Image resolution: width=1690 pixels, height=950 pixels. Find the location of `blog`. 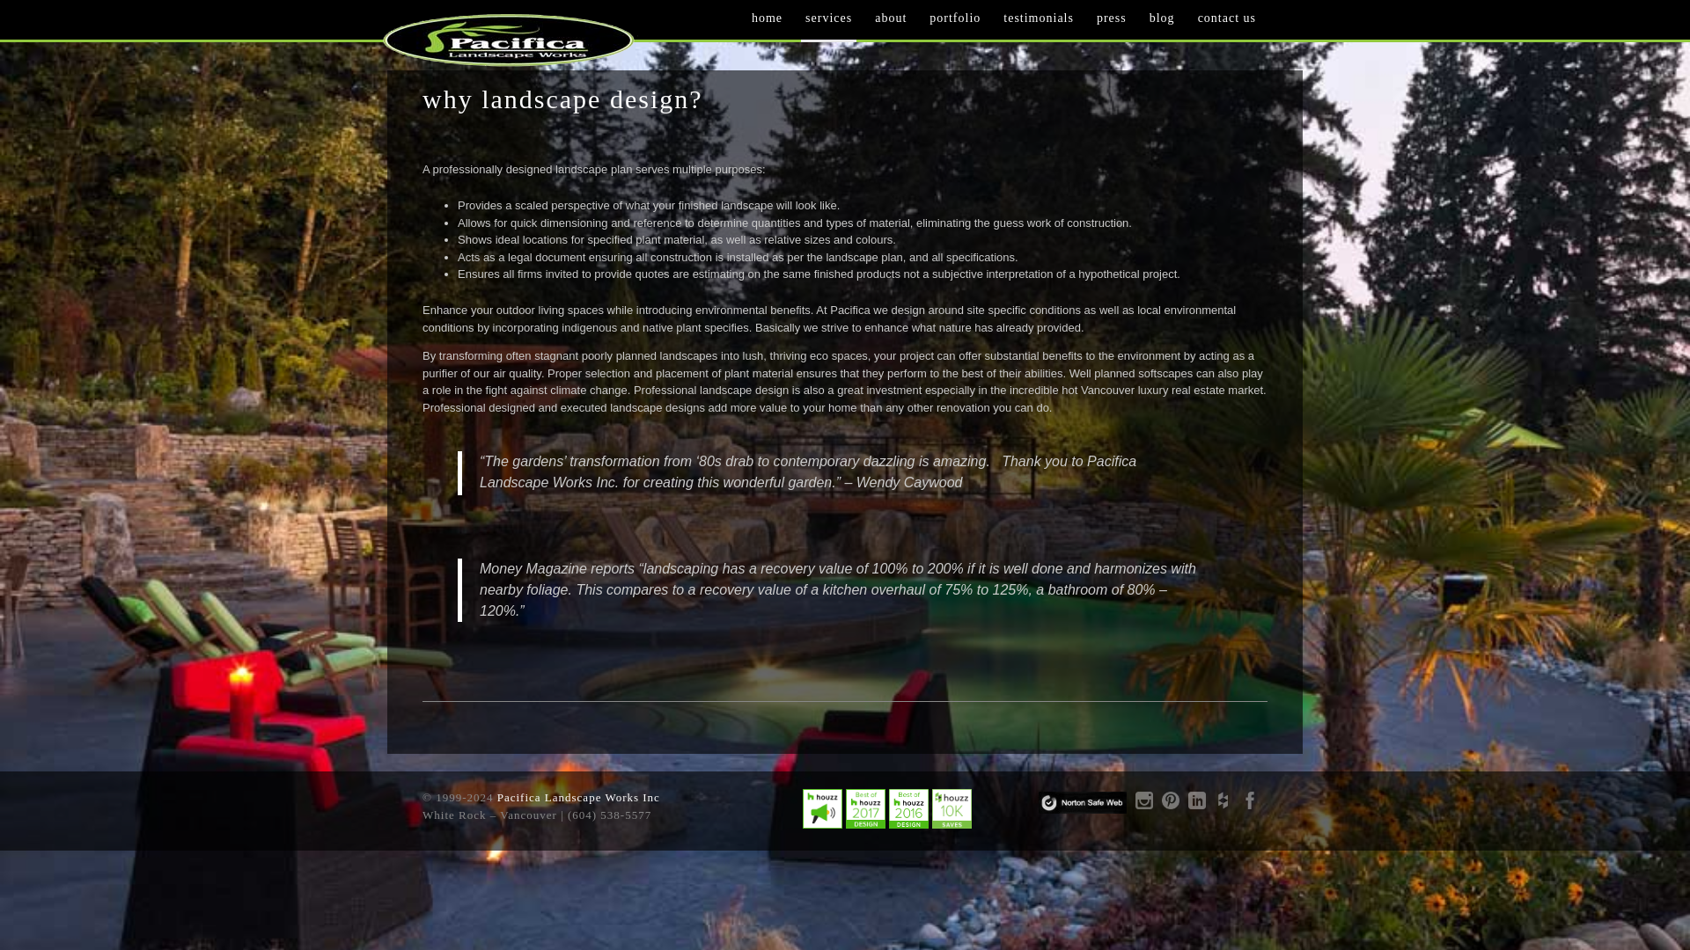

blog is located at coordinates (1162, 24).